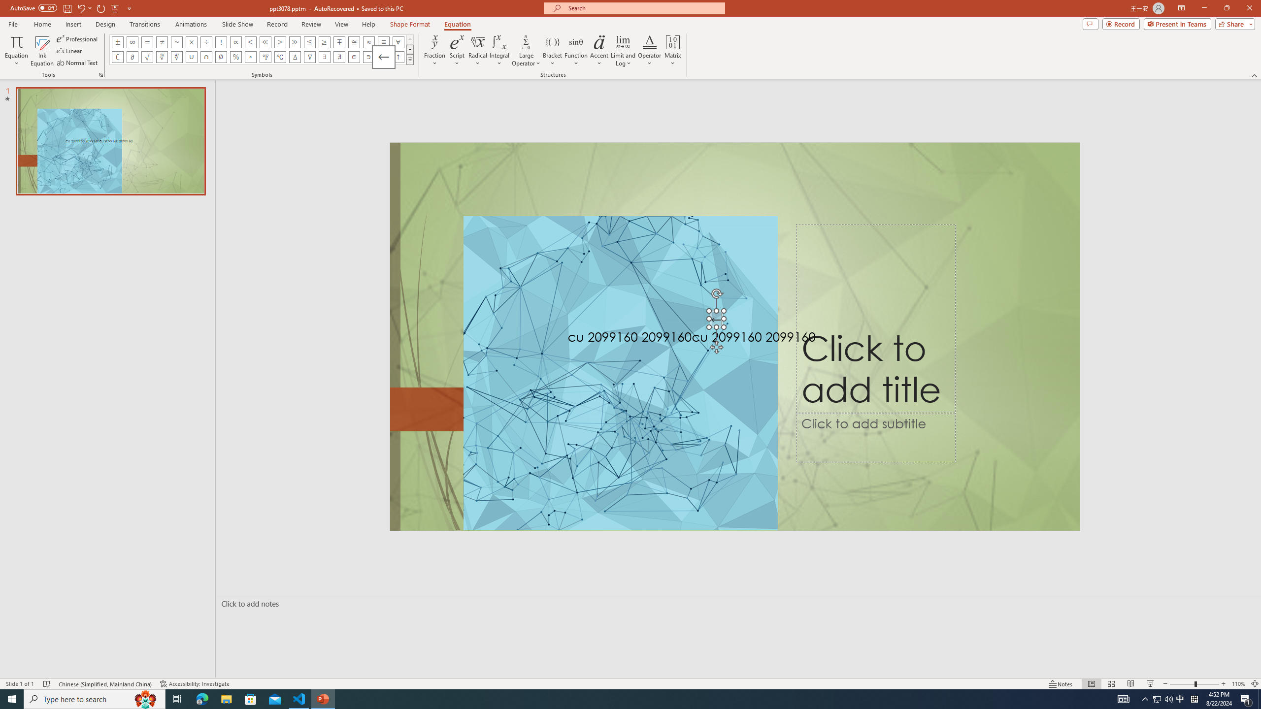  Describe the element at coordinates (624, 51) in the screenshot. I see `Limit and Log` at that location.